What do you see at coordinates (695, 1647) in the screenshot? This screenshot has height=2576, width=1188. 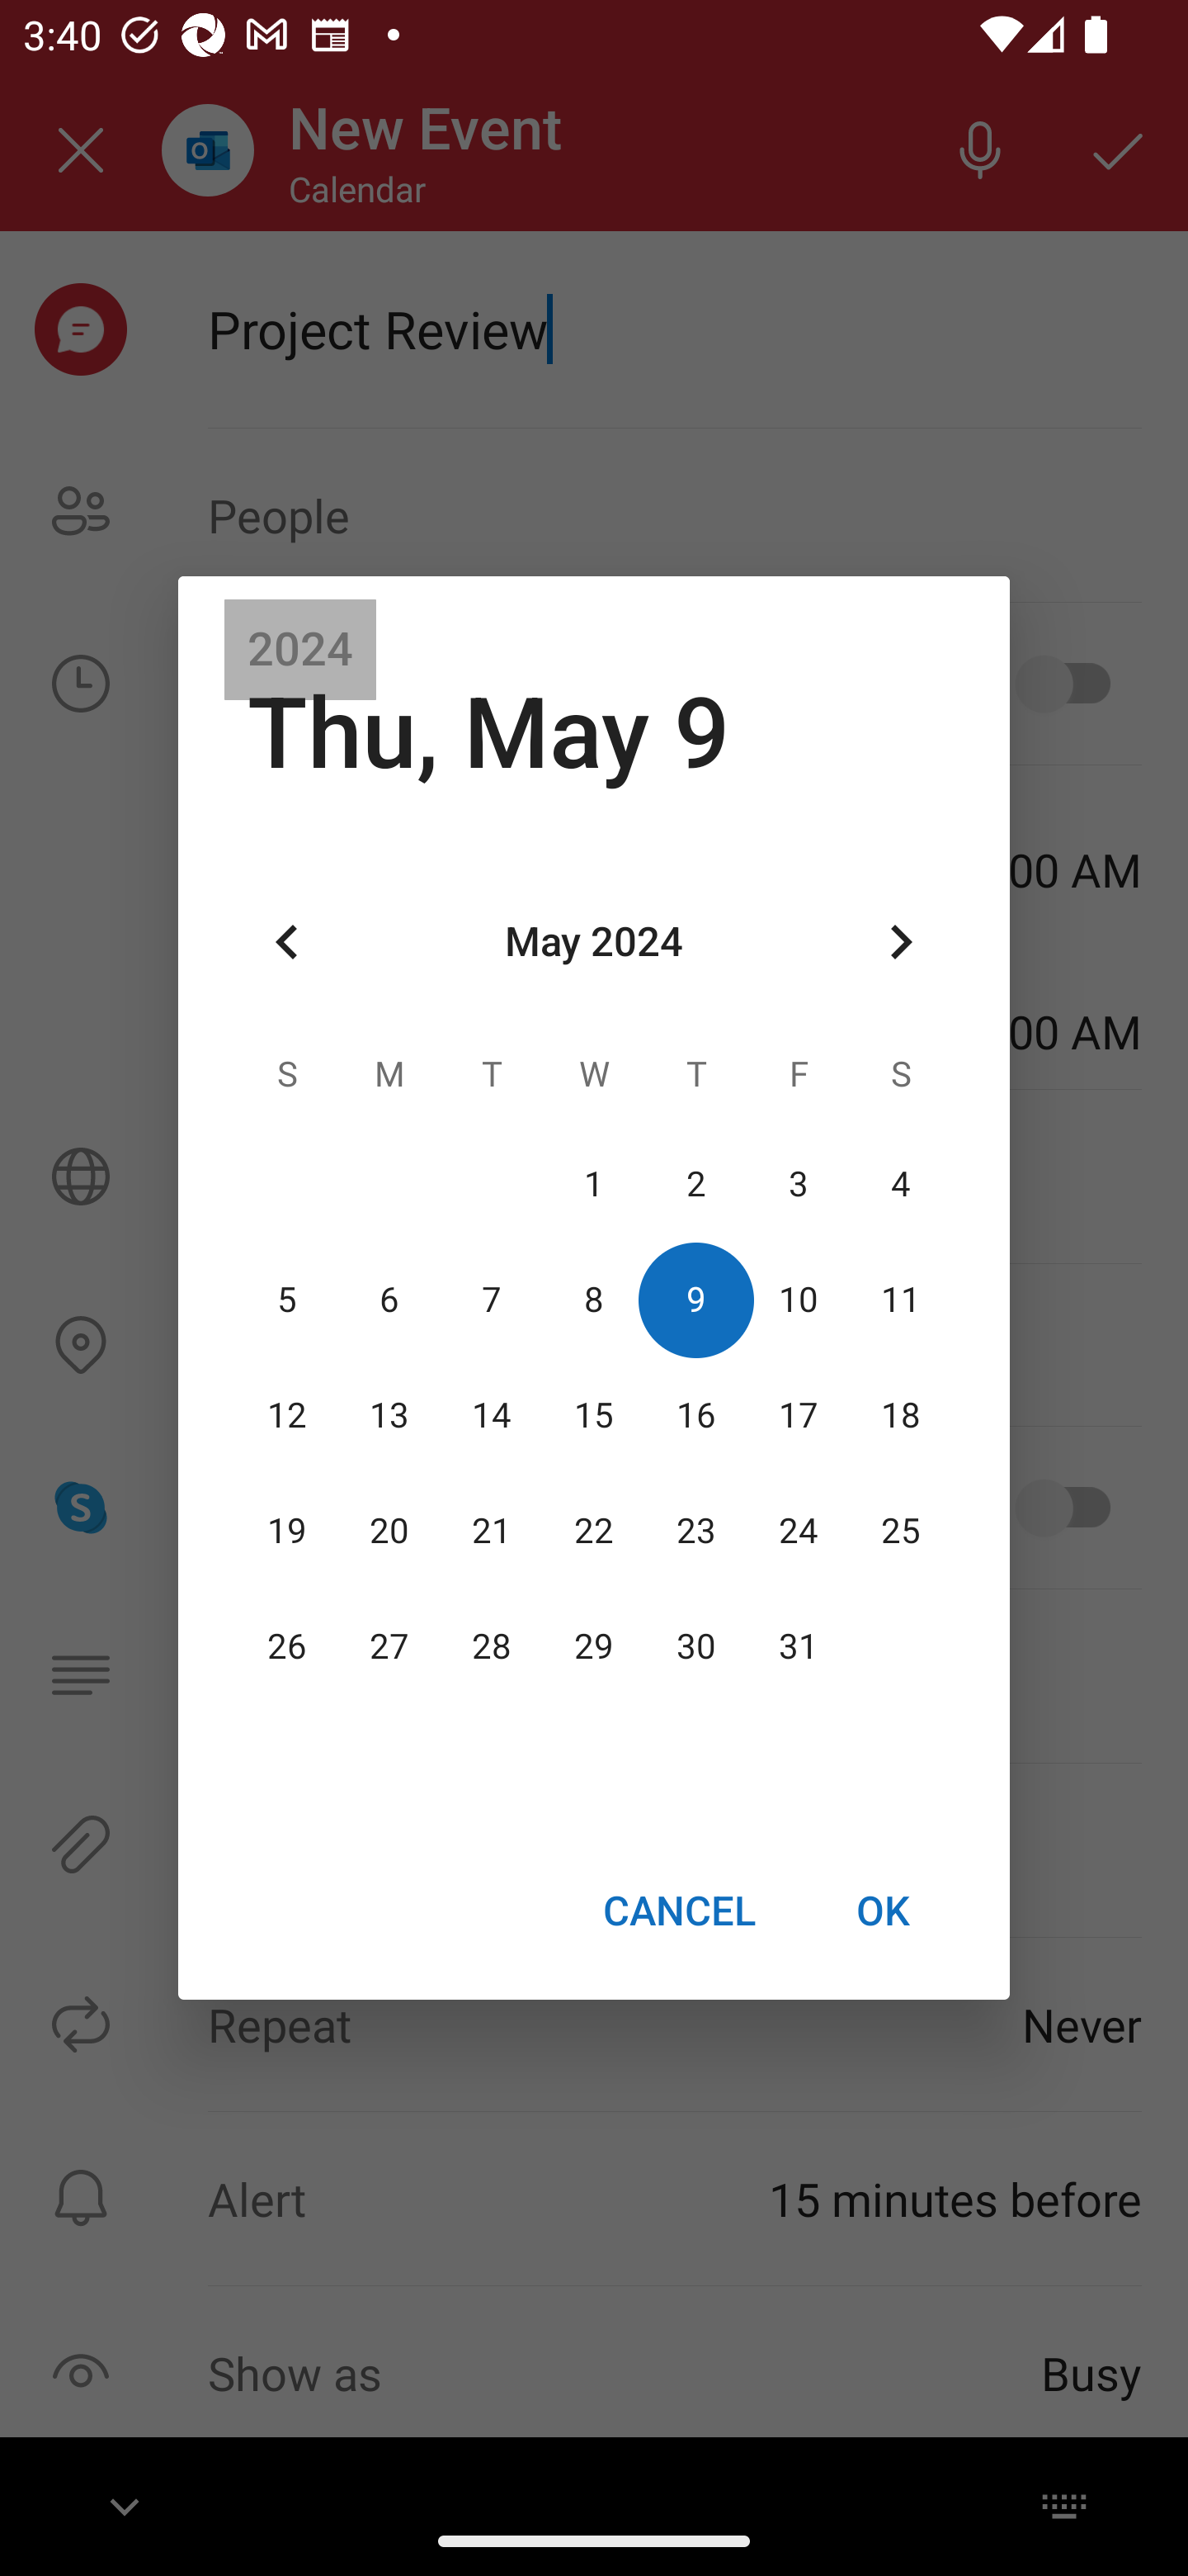 I see `30 30 May 2024` at bounding box center [695, 1647].